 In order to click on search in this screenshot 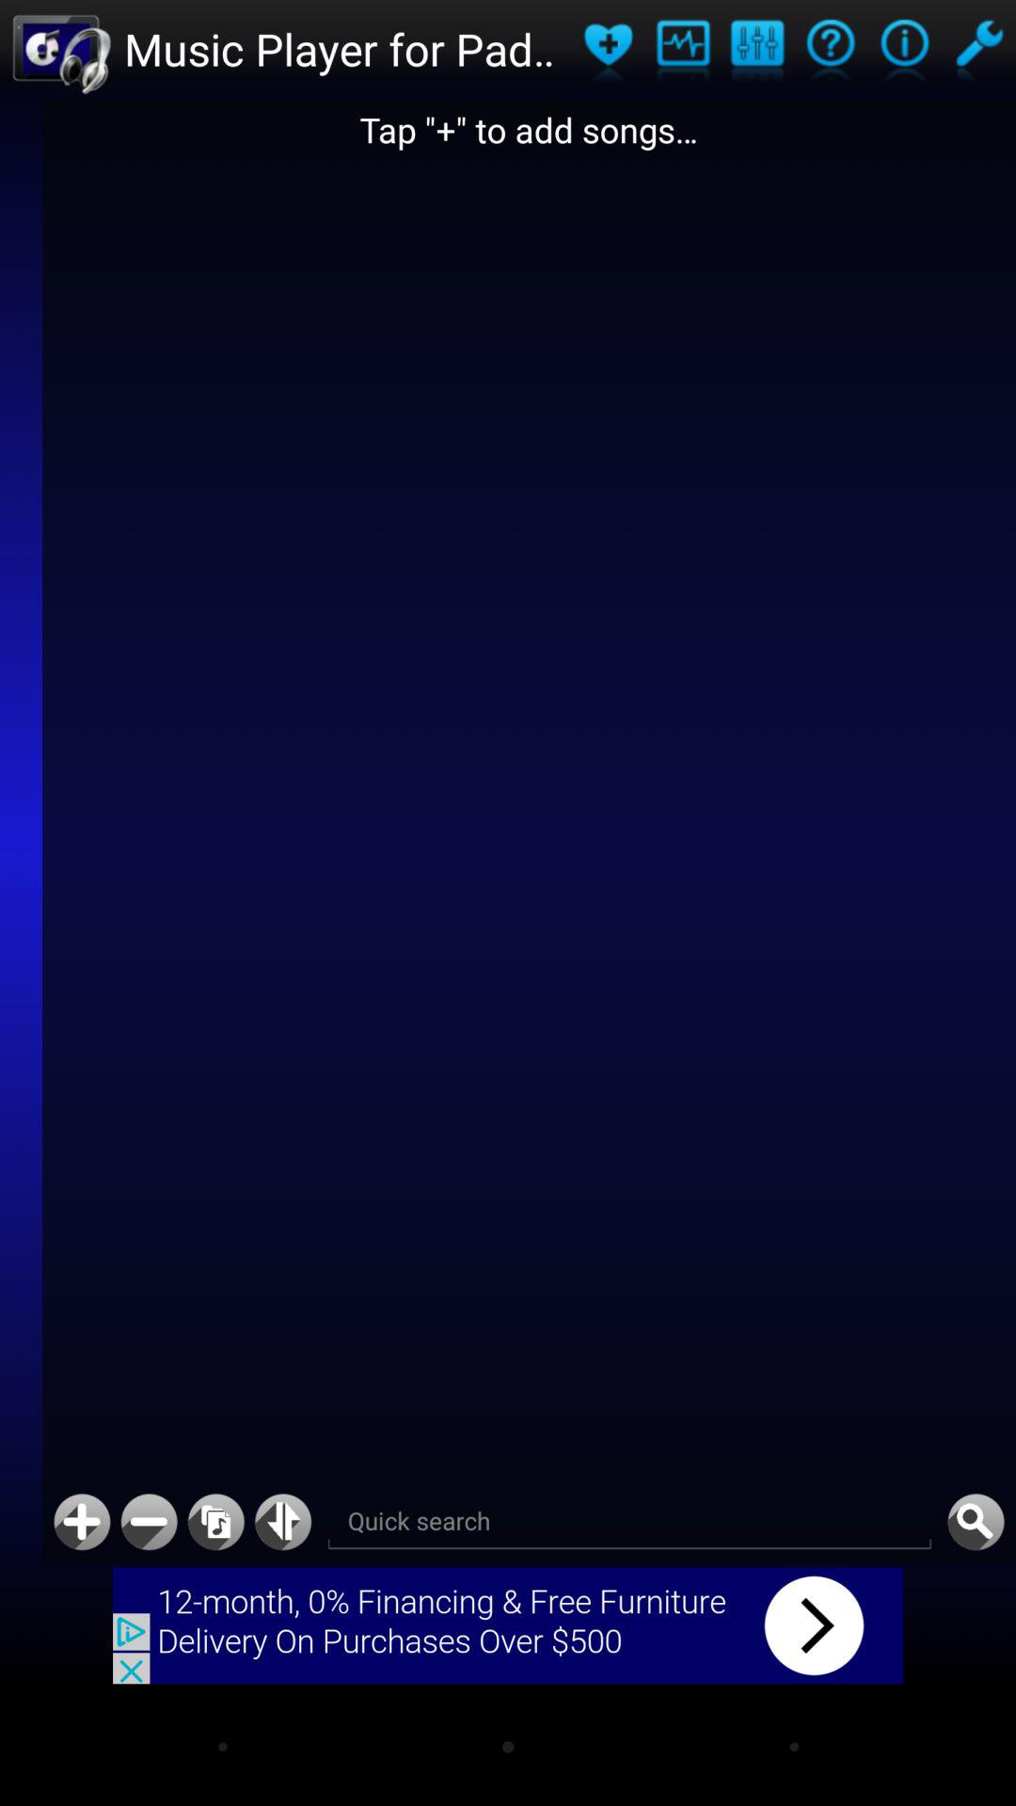, I will do `click(976, 1522)`.